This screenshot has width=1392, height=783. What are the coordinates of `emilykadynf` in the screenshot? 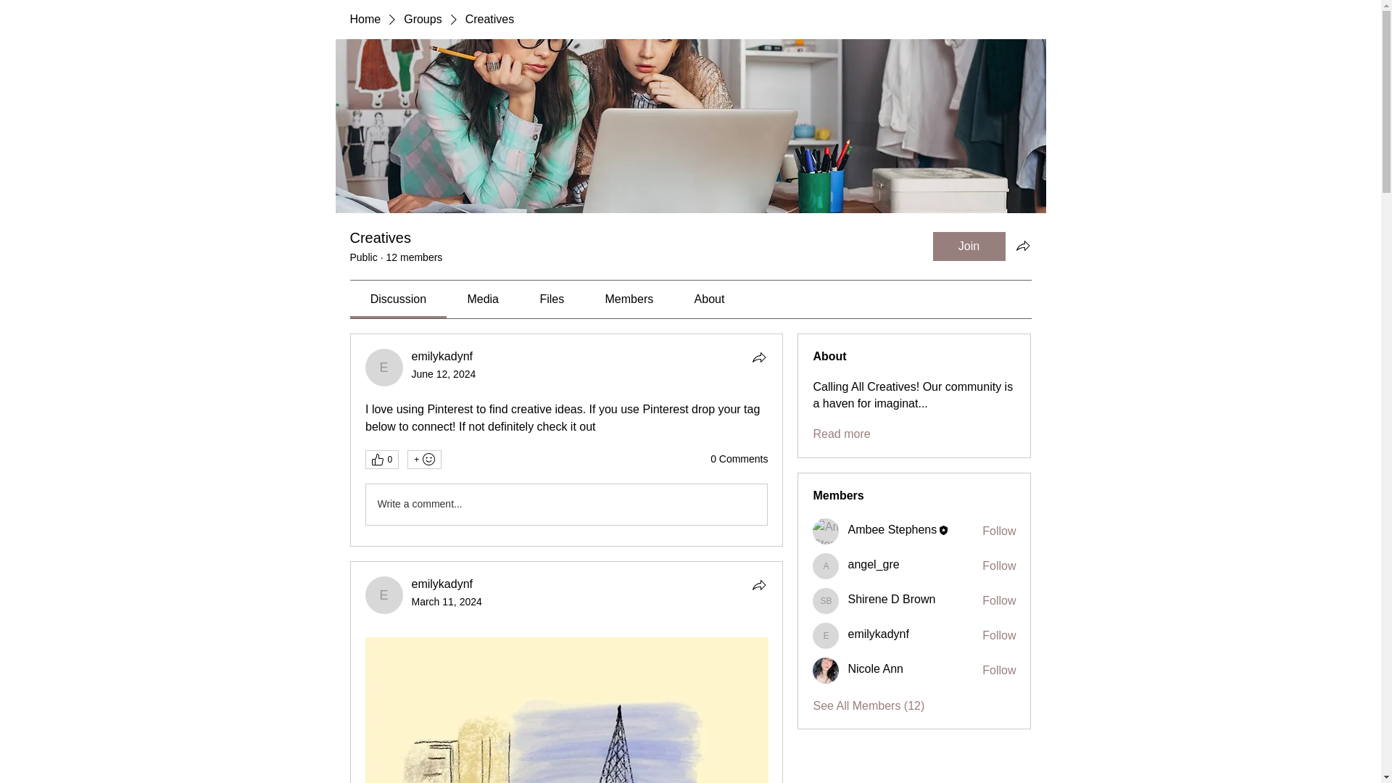 It's located at (384, 594).